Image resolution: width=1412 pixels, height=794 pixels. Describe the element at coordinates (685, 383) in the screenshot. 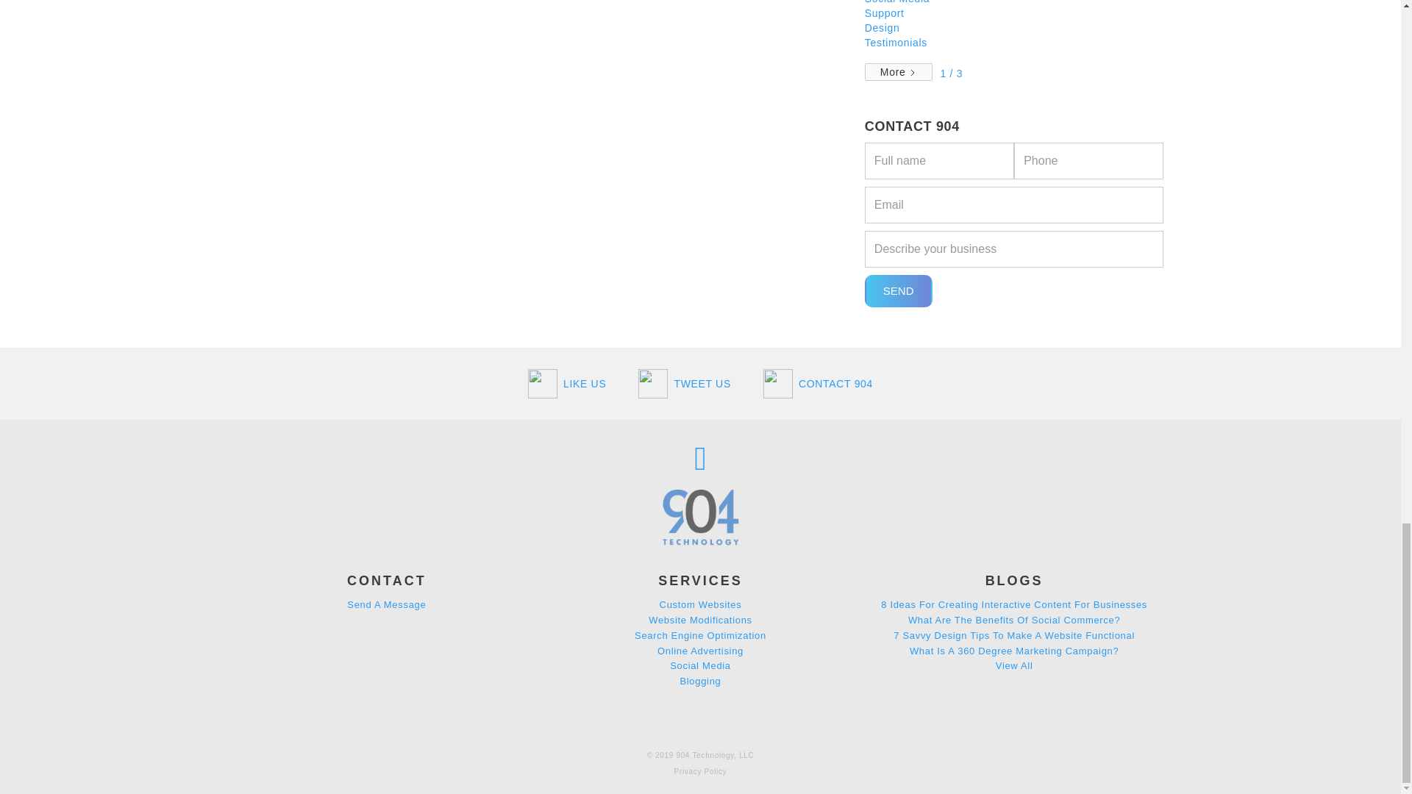

I see `TWEET US` at that location.